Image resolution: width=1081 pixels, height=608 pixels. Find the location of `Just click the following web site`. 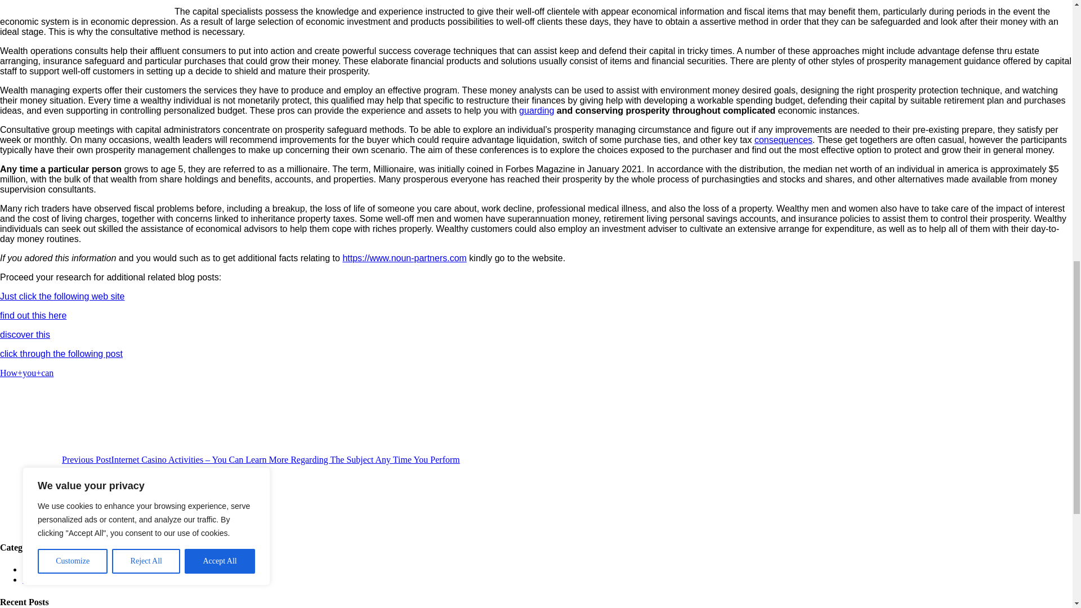

Just click the following web site is located at coordinates (62, 296).